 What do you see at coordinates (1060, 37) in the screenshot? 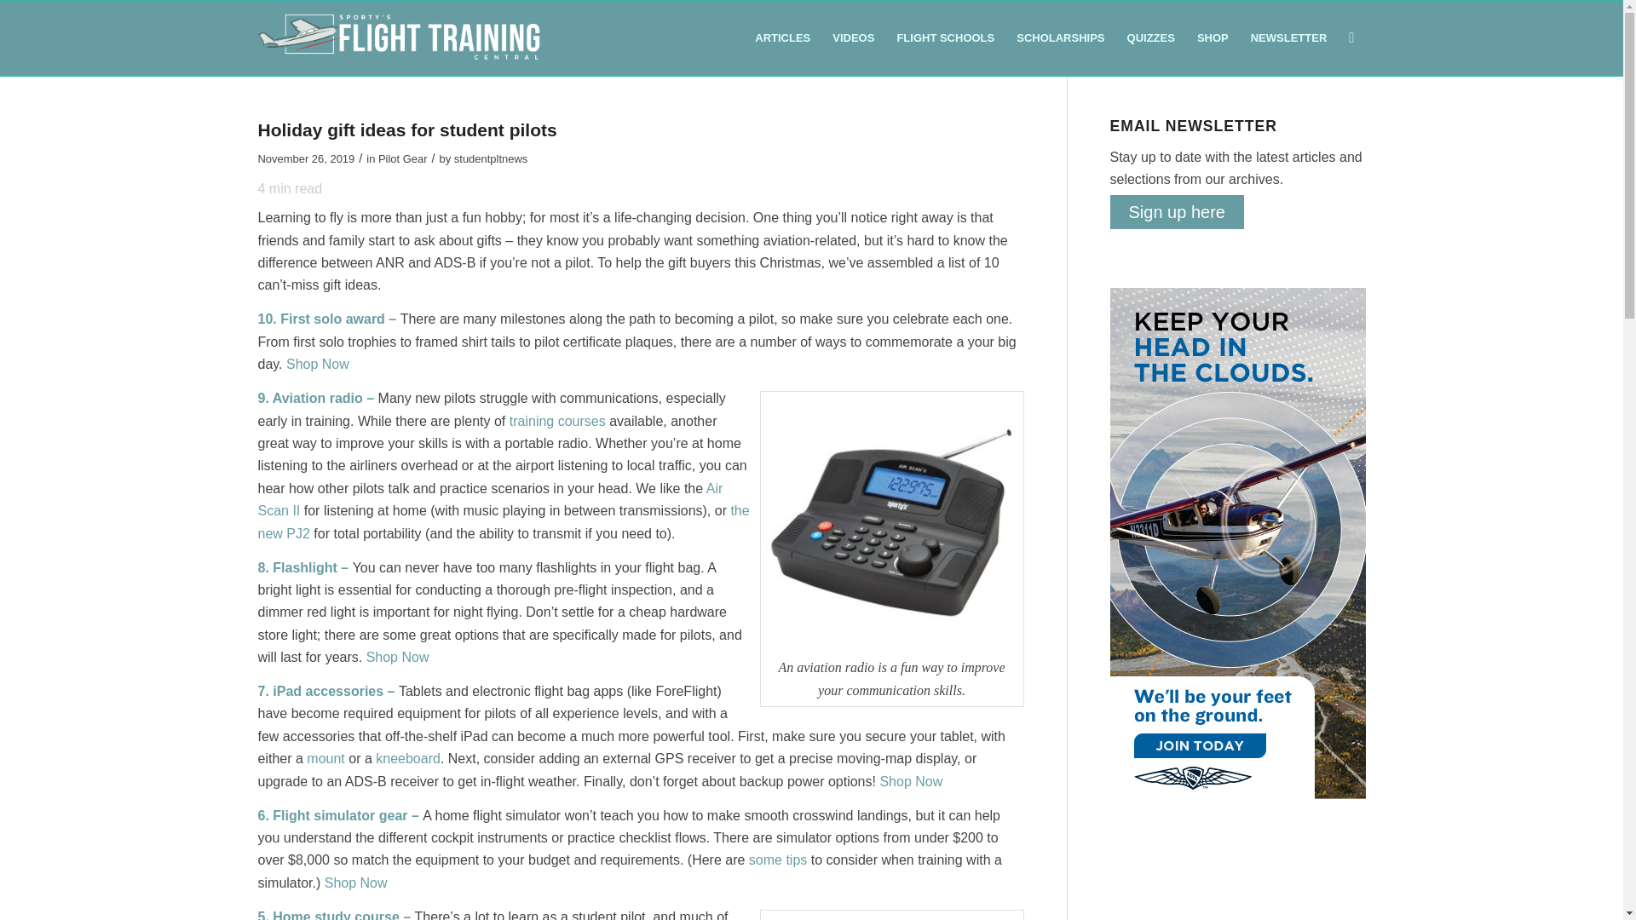
I see `Aviation Flight Training Scholarship Directory` at bounding box center [1060, 37].